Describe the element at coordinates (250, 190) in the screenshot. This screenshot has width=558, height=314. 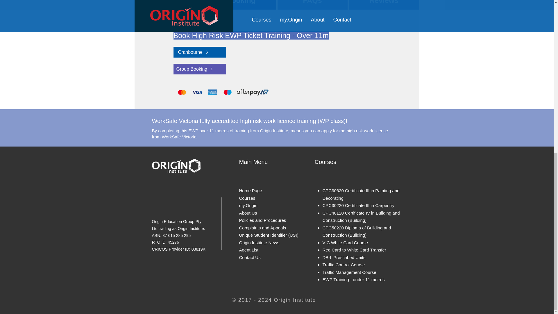
I see `Home Page` at that location.